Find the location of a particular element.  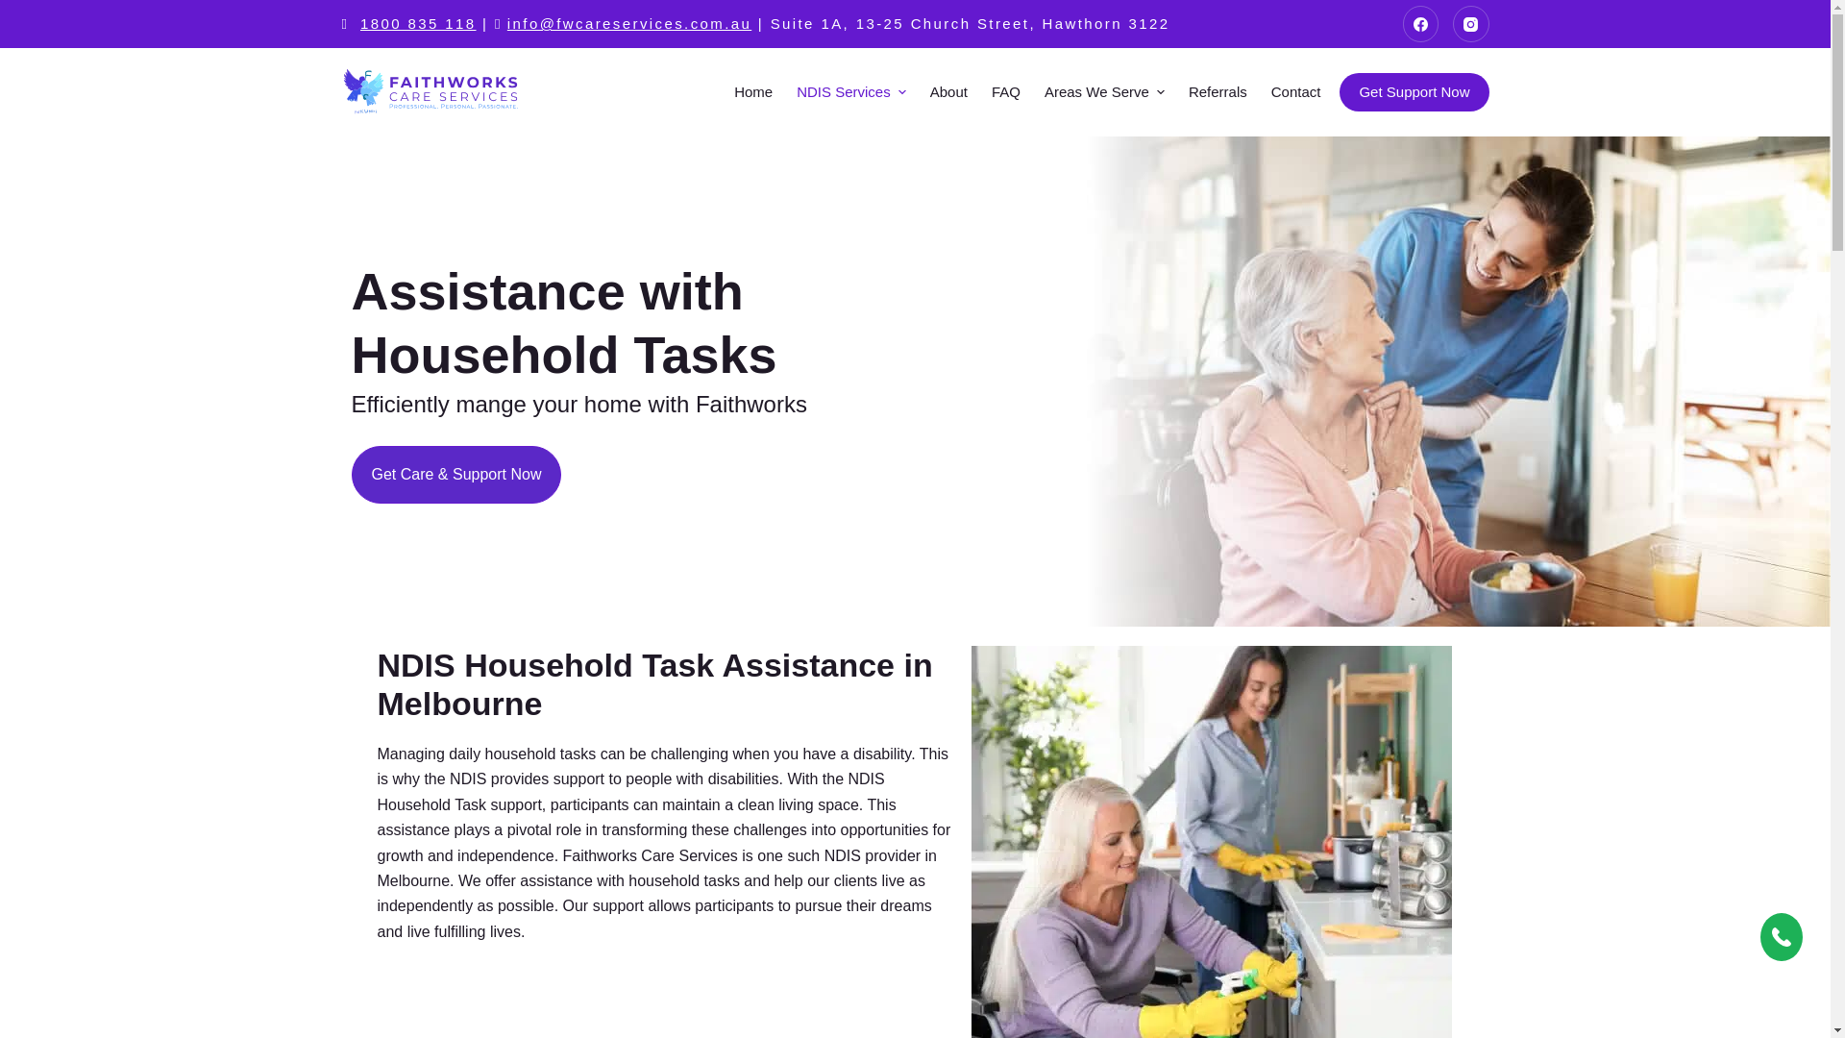

1800 835 118 is located at coordinates (417, 23).